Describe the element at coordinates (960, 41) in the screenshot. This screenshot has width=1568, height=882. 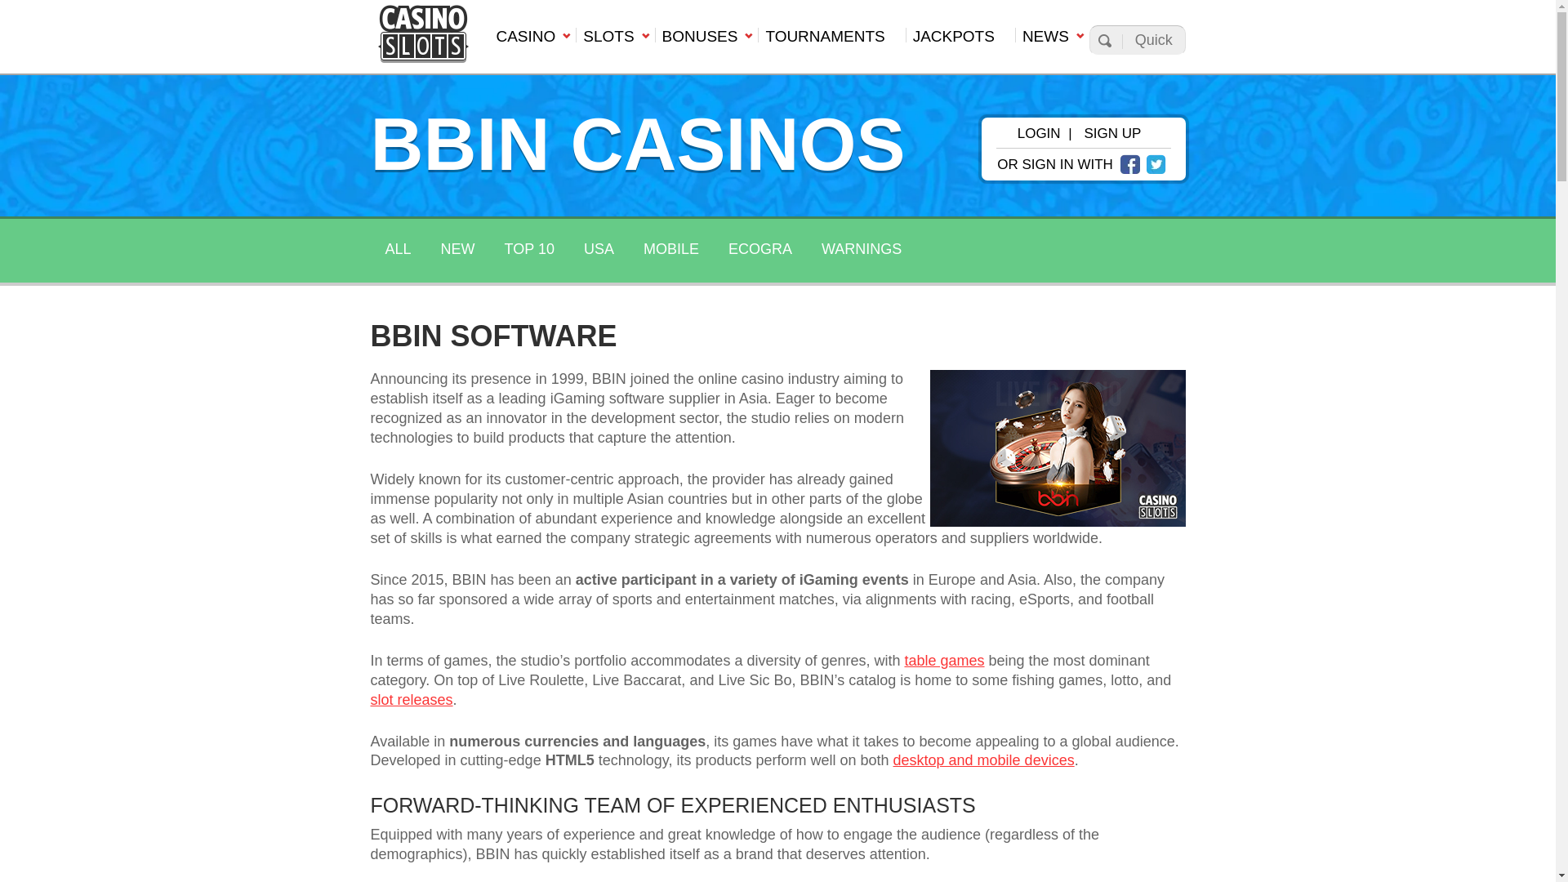
I see `JACKPOTS` at that location.